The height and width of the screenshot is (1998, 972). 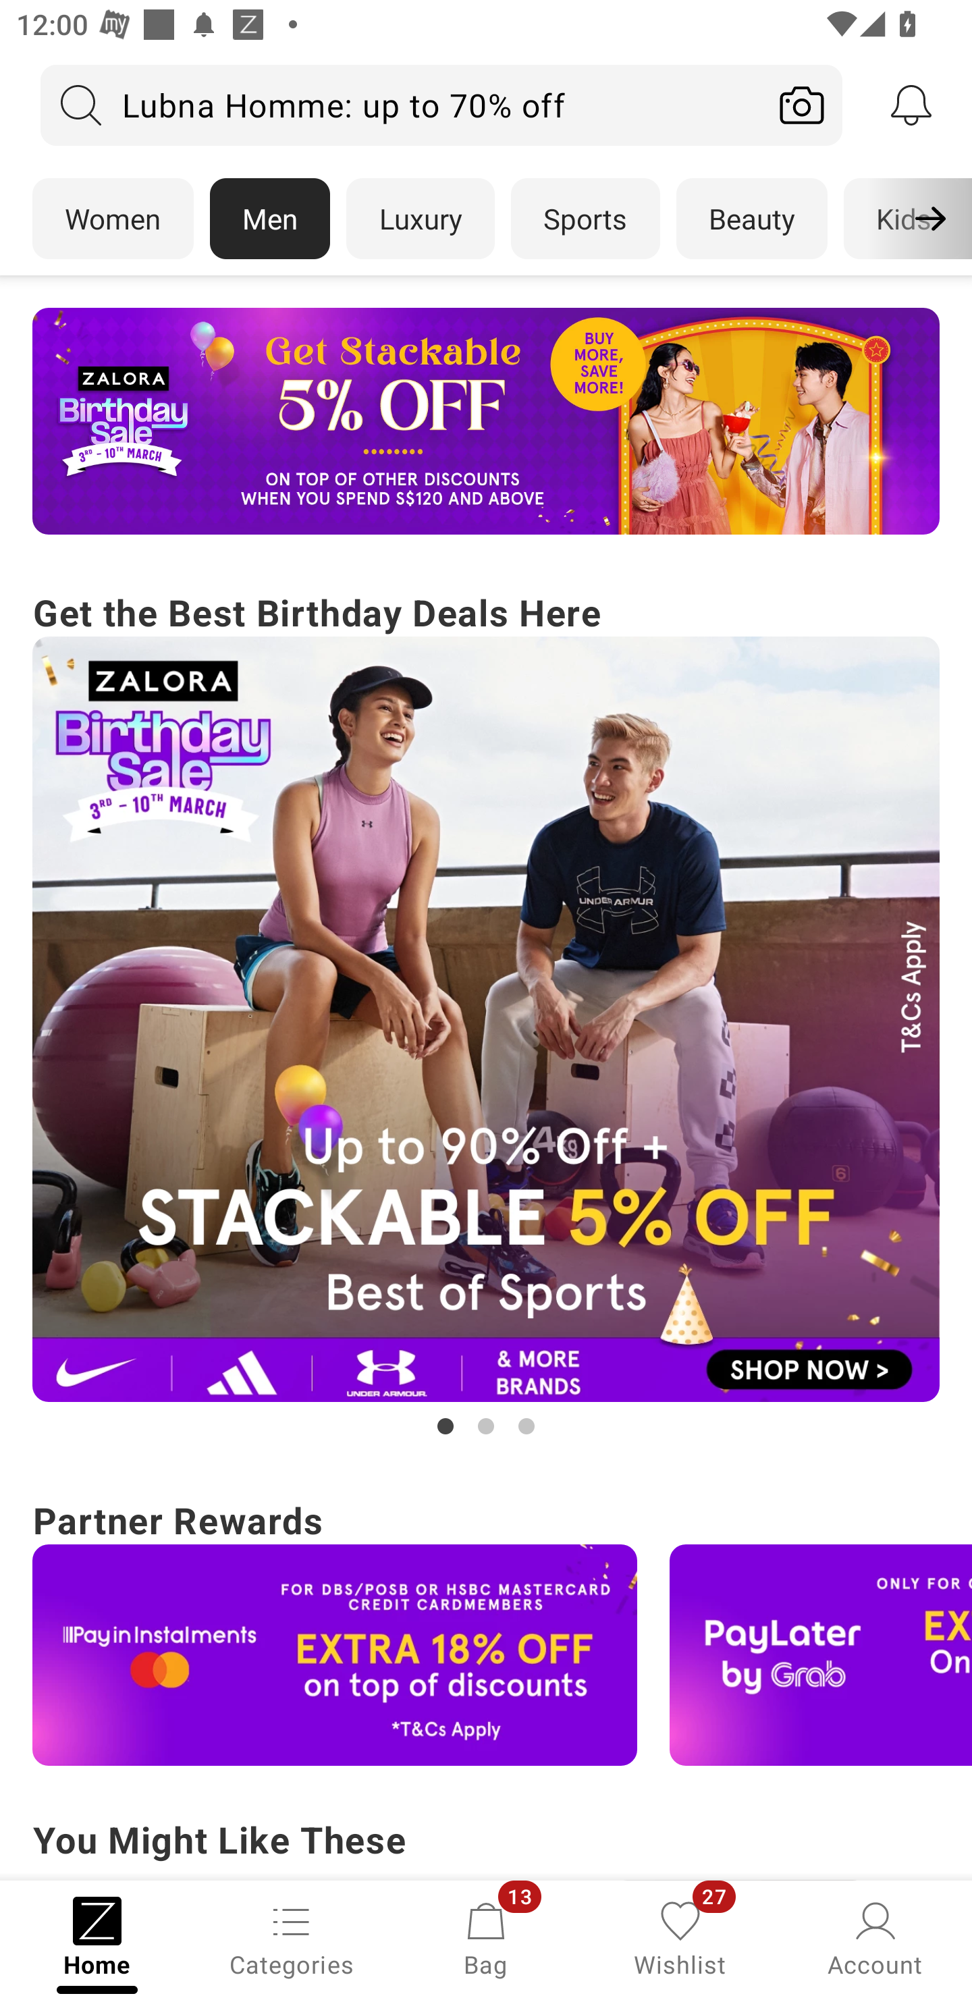 What do you see at coordinates (270, 219) in the screenshot?
I see `Men` at bounding box center [270, 219].